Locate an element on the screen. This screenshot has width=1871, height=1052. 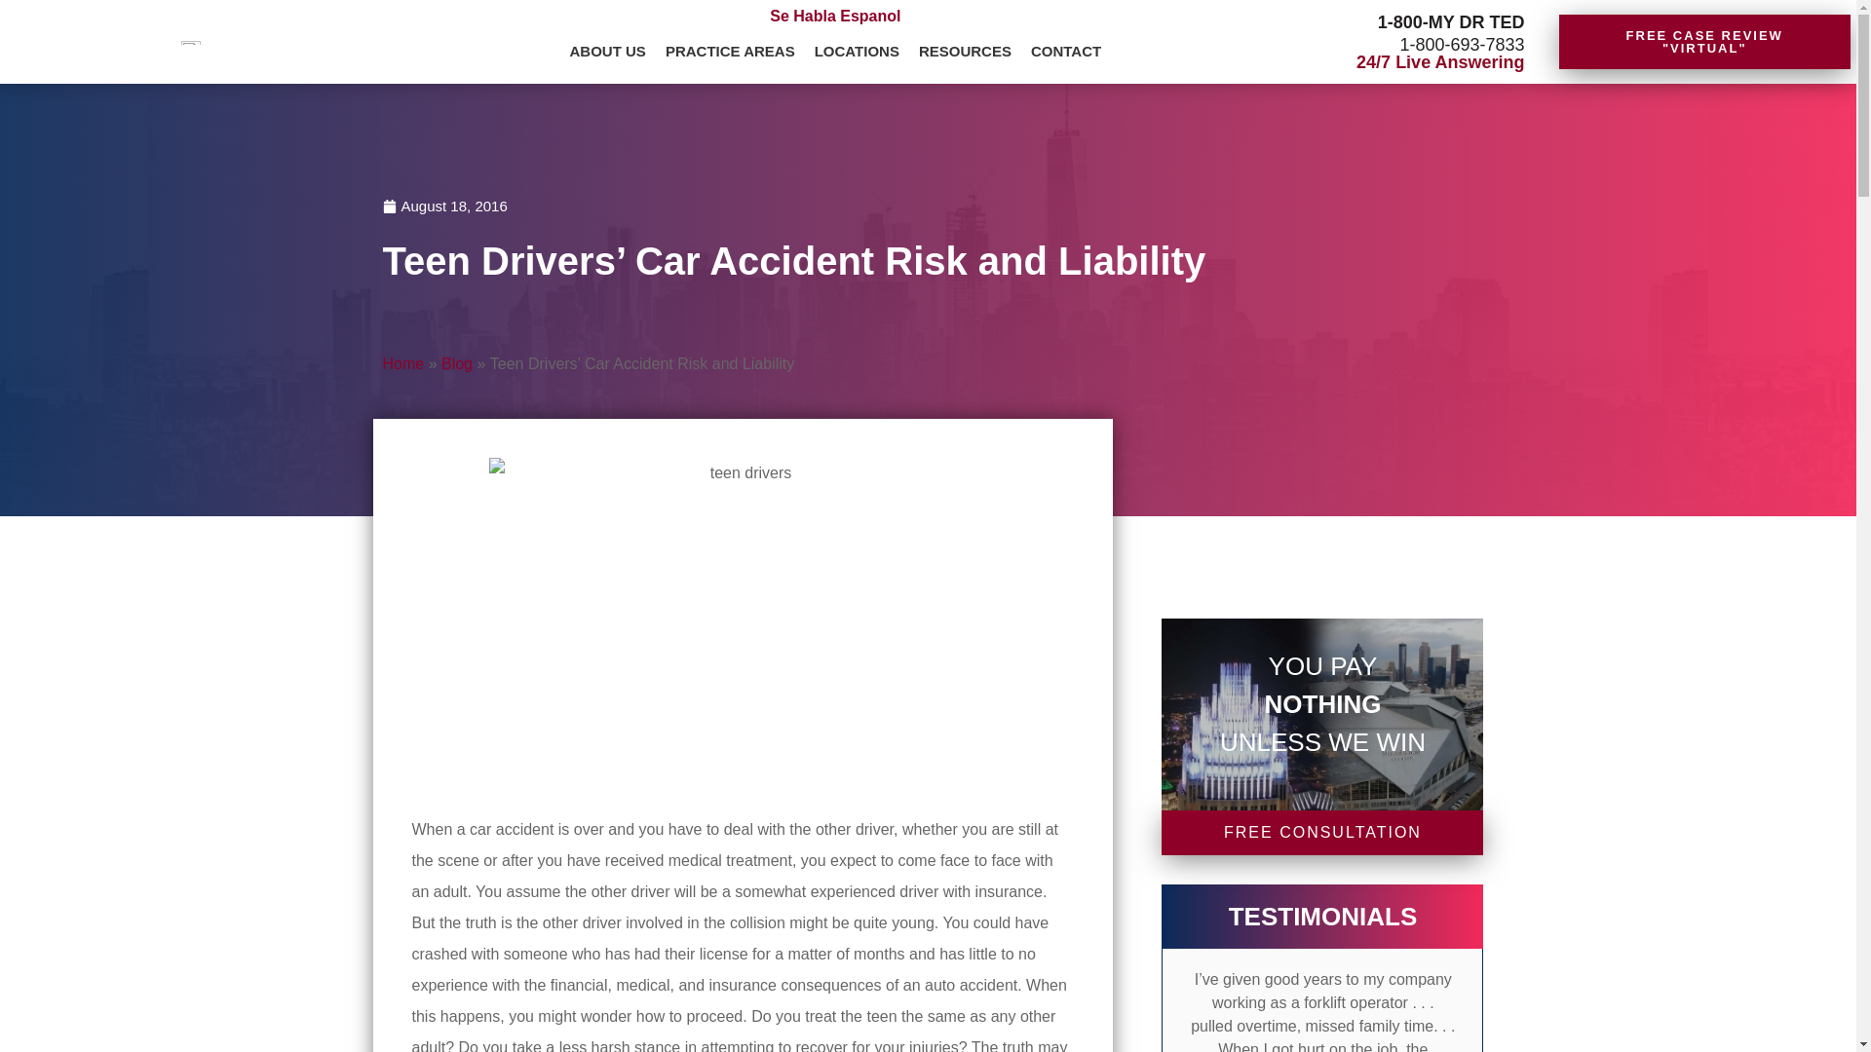
LOCATIONS is located at coordinates (857, 53).